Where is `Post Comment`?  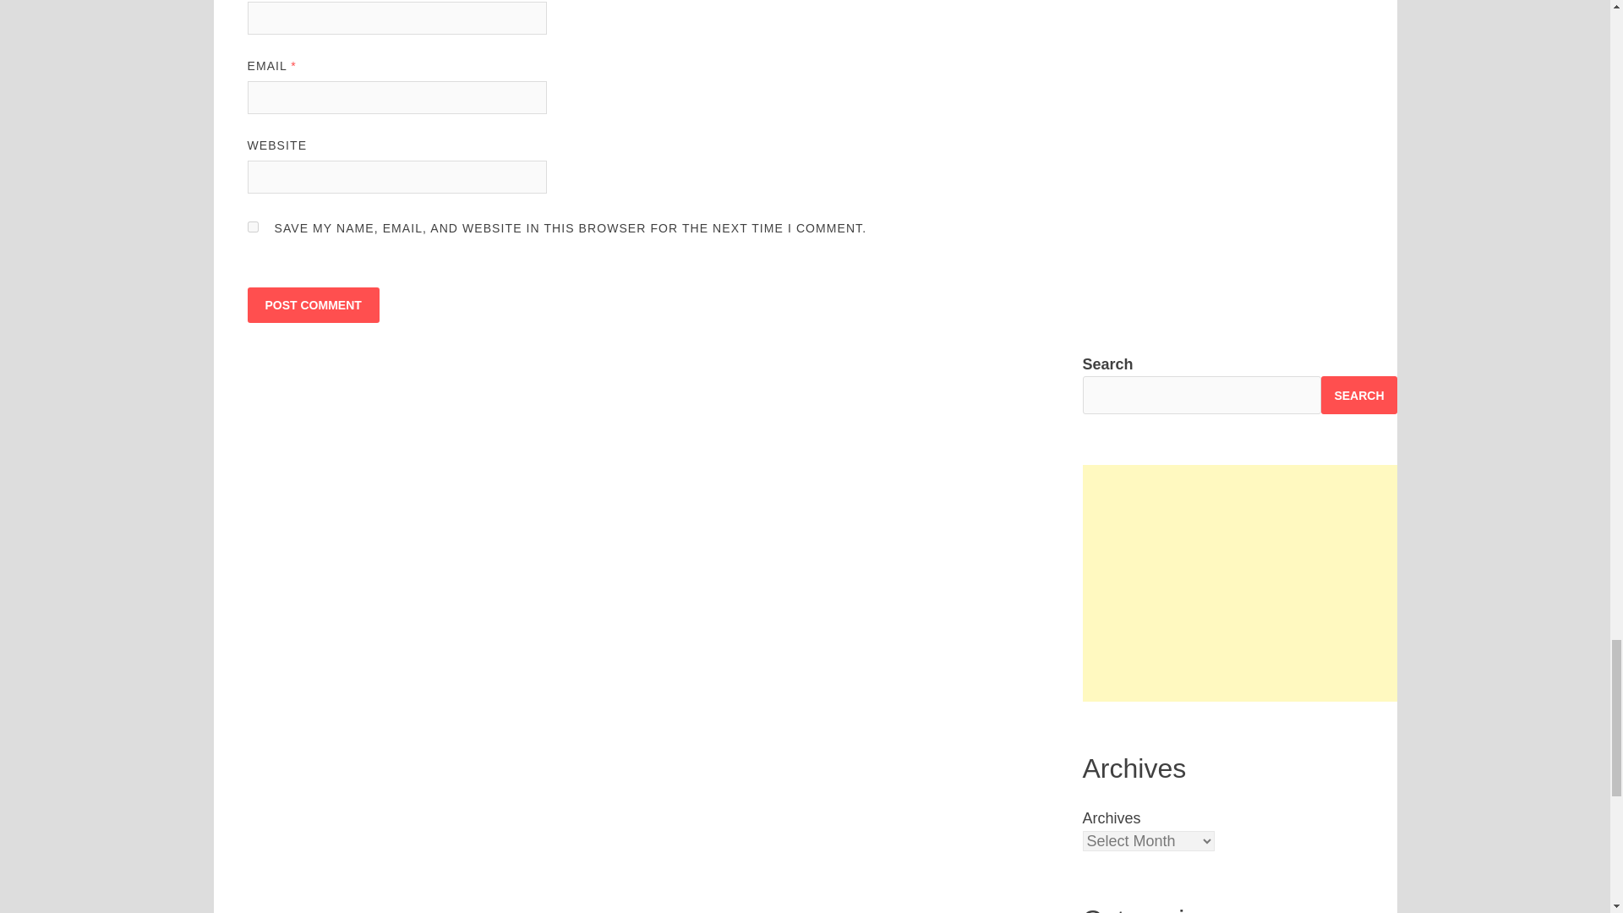 Post Comment is located at coordinates (312, 305).